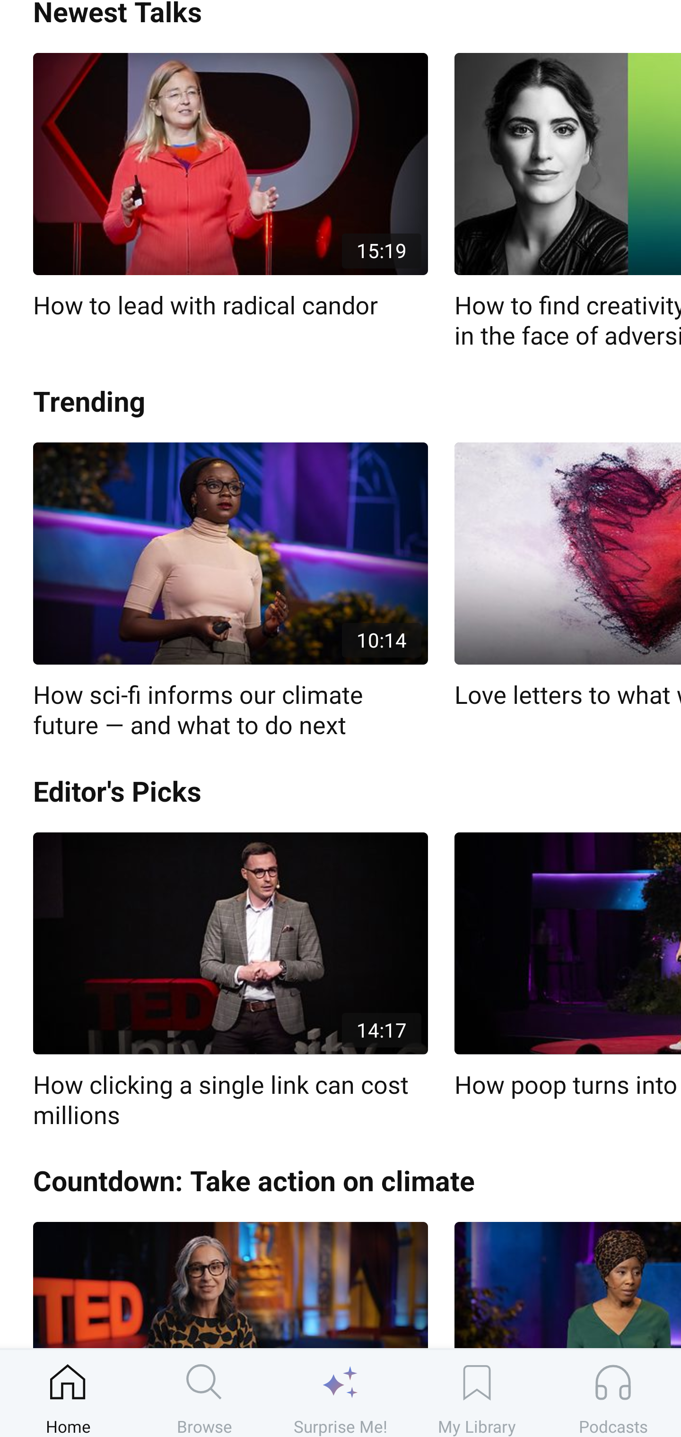 The height and width of the screenshot is (1437, 681). I want to click on Home, so click(68, 1393).